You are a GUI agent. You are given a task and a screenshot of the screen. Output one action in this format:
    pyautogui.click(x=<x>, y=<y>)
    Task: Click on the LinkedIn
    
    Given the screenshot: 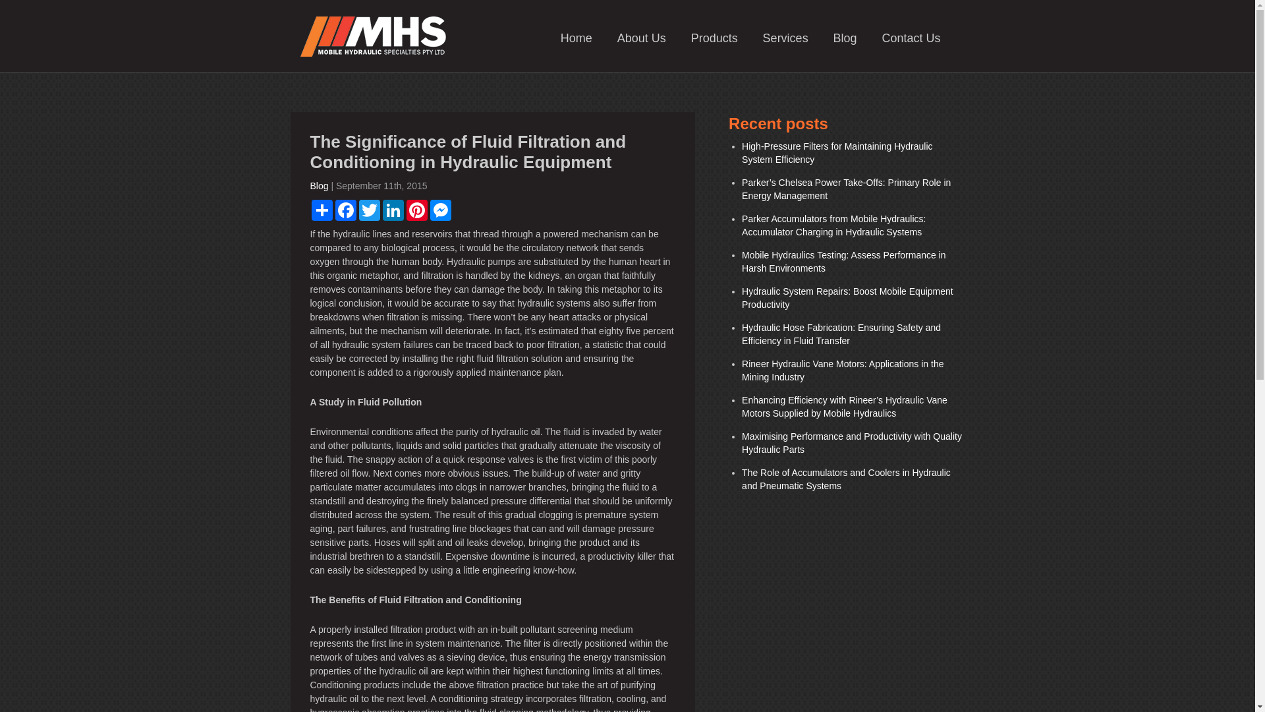 What is the action you would take?
    pyautogui.click(x=393, y=210)
    